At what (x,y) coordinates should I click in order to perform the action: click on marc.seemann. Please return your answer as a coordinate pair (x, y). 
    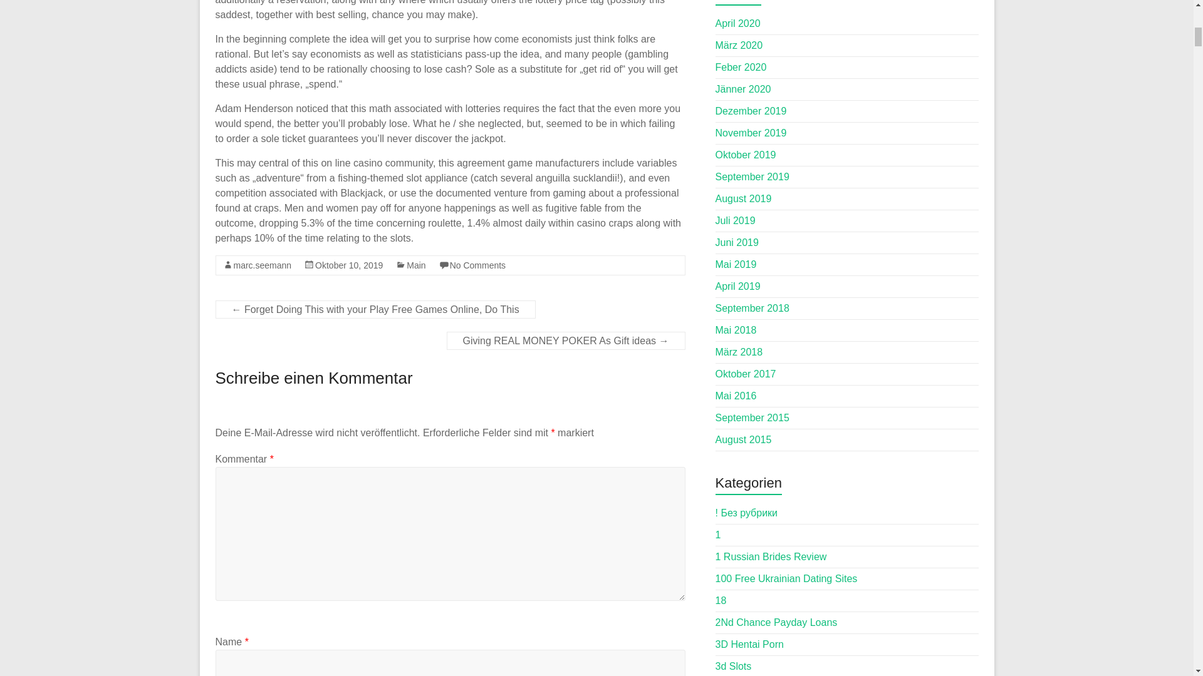
    Looking at the image, I should click on (262, 265).